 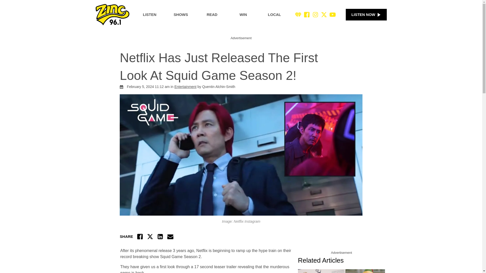 What do you see at coordinates (212, 15) in the screenshot?
I see `READ` at bounding box center [212, 15].